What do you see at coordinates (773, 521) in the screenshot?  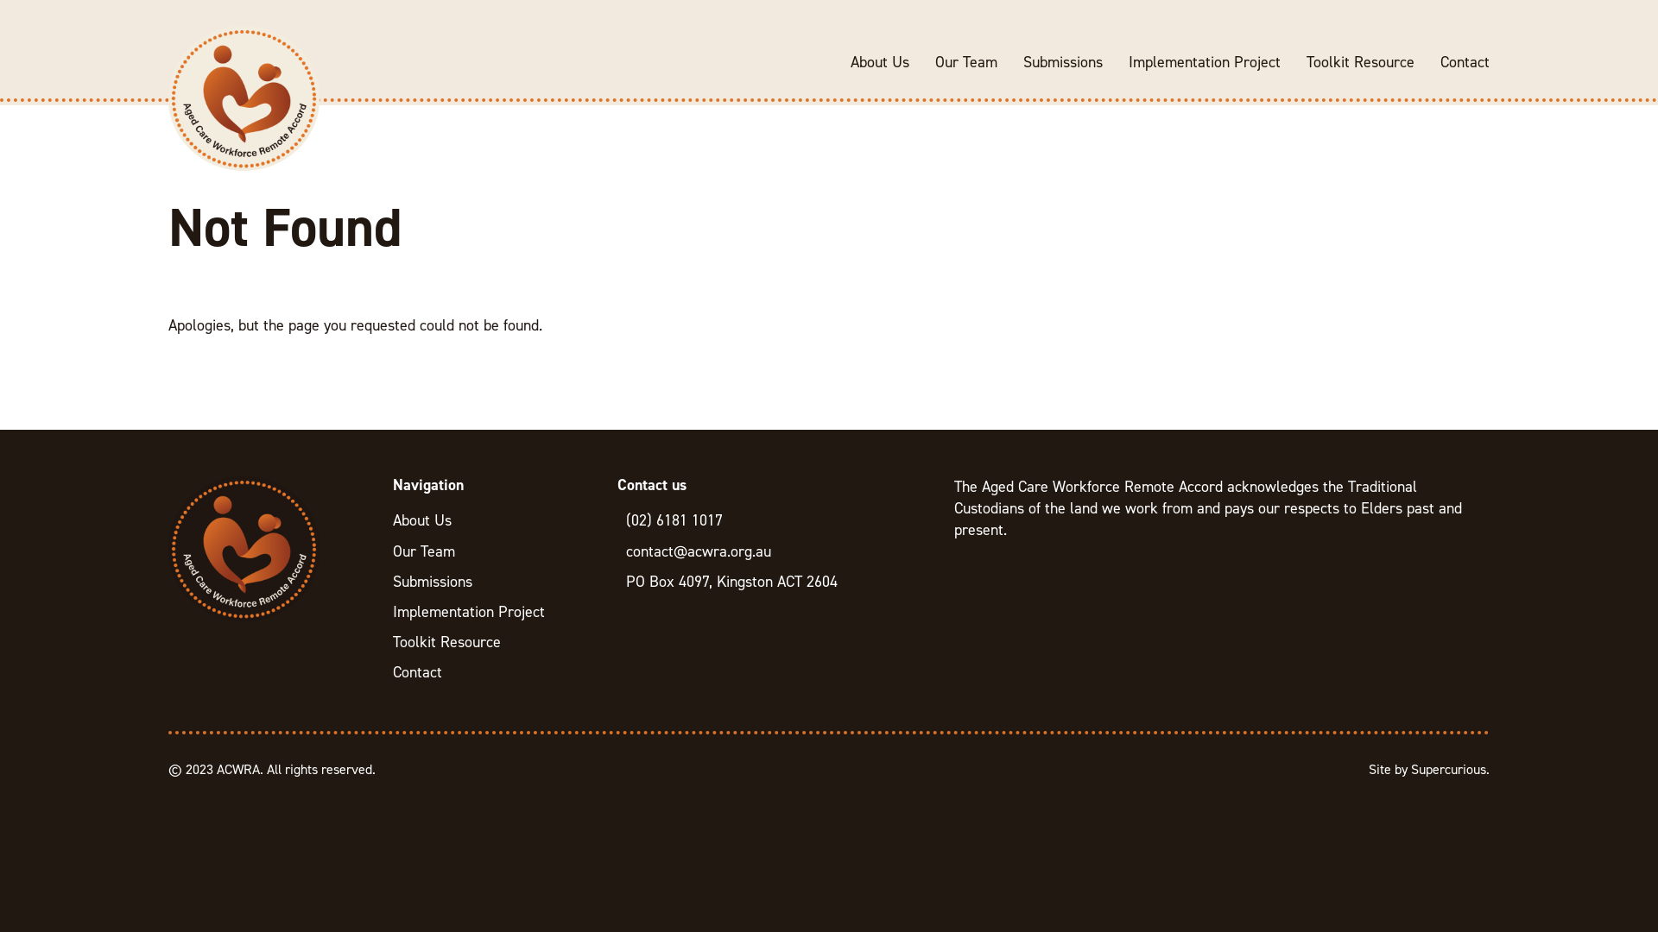 I see `(02) 6181 1017` at bounding box center [773, 521].